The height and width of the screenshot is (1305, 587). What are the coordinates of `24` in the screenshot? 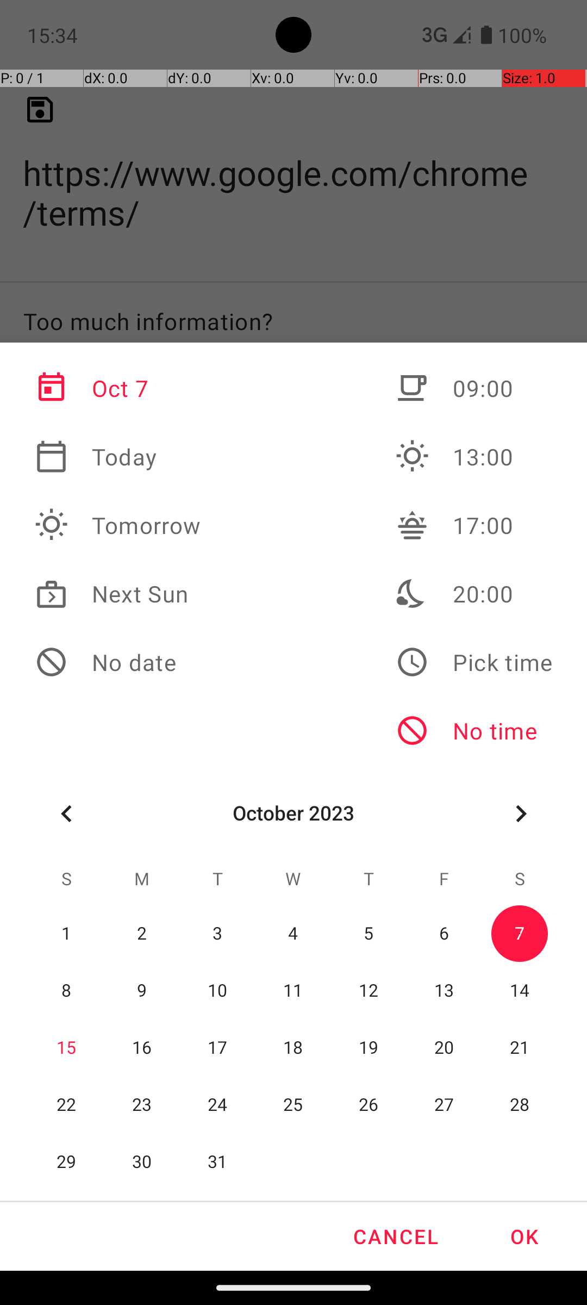 It's located at (217, 1105).